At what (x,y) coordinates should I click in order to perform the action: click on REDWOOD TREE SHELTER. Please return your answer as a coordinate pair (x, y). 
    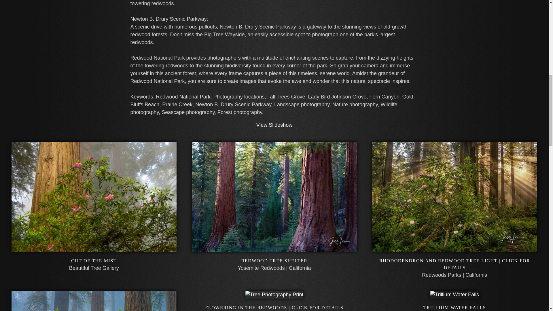
    Looking at the image, I should click on (274, 261).